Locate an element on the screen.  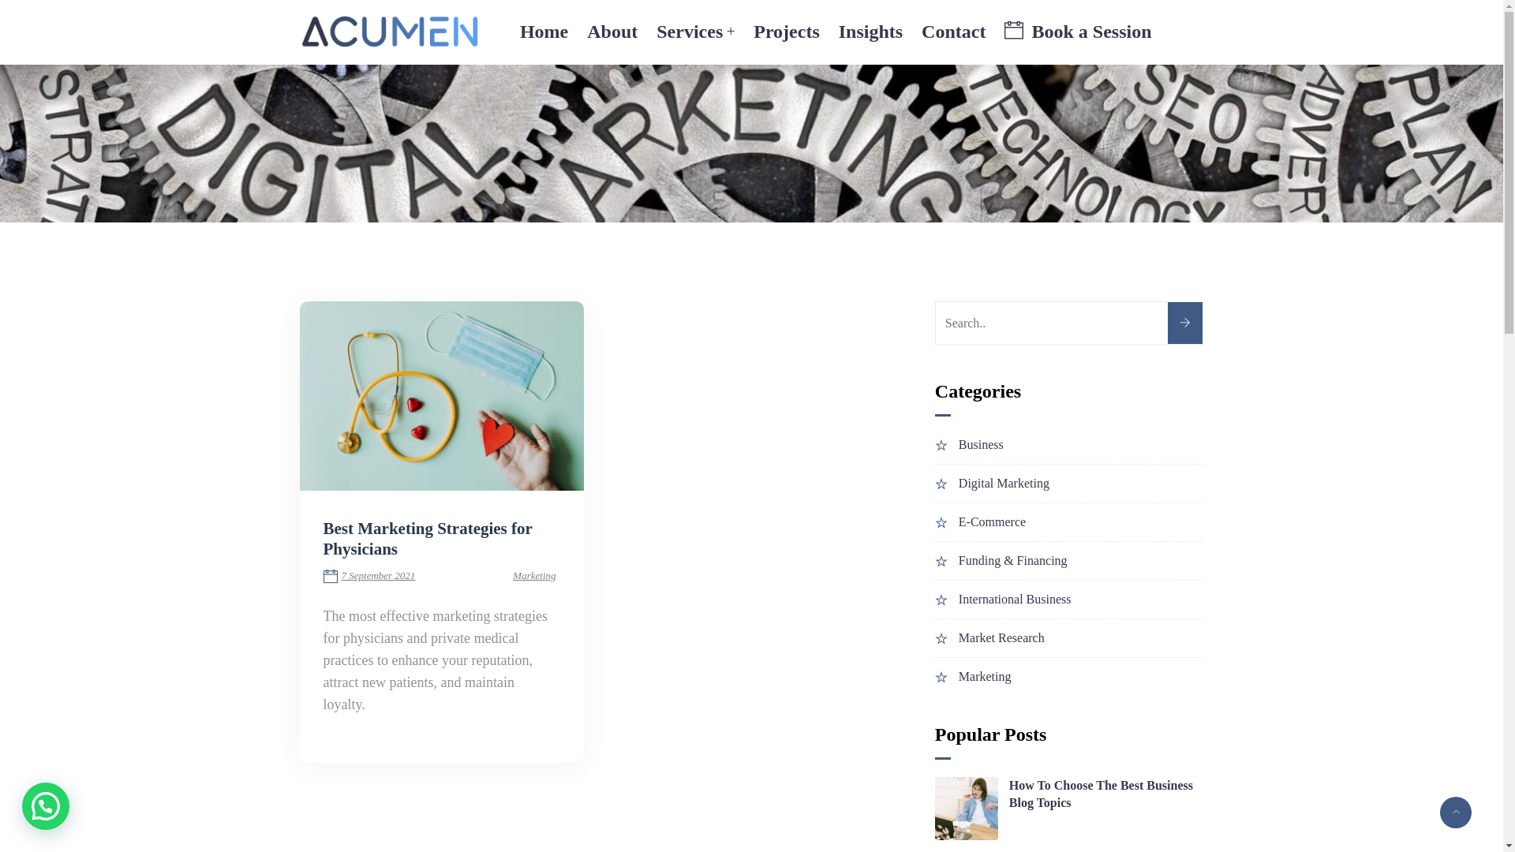
Marketing is located at coordinates (534, 576).